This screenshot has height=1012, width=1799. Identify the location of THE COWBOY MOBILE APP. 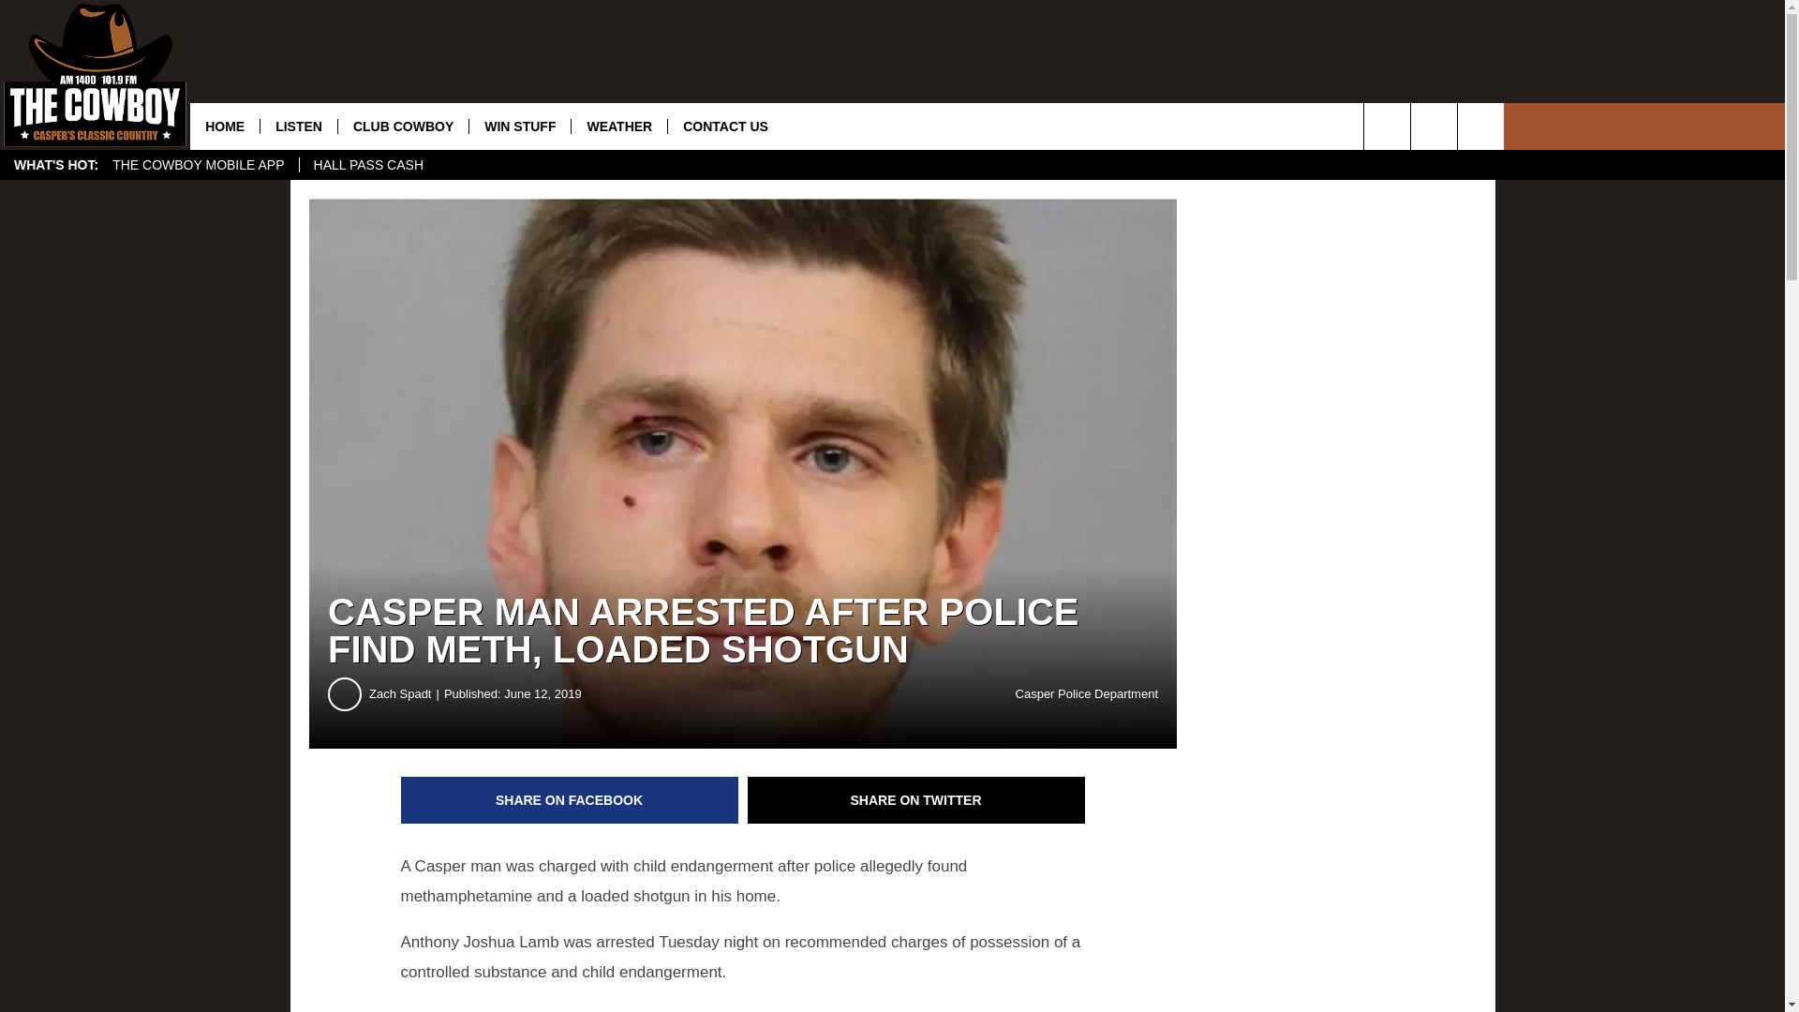
(199, 165).